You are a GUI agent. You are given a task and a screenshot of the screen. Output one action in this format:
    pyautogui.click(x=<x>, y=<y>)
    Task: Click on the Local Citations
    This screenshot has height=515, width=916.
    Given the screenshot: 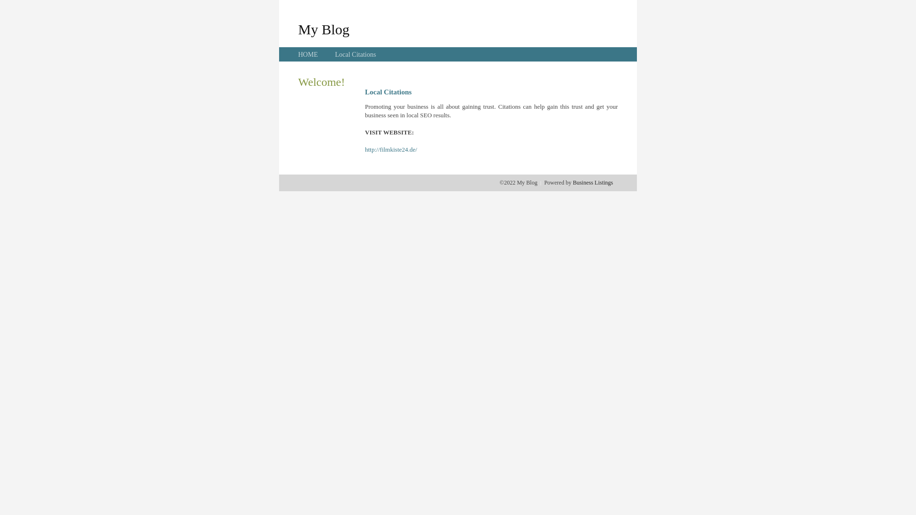 What is the action you would take?
    pyautogui.click(x=355, y=54)
    